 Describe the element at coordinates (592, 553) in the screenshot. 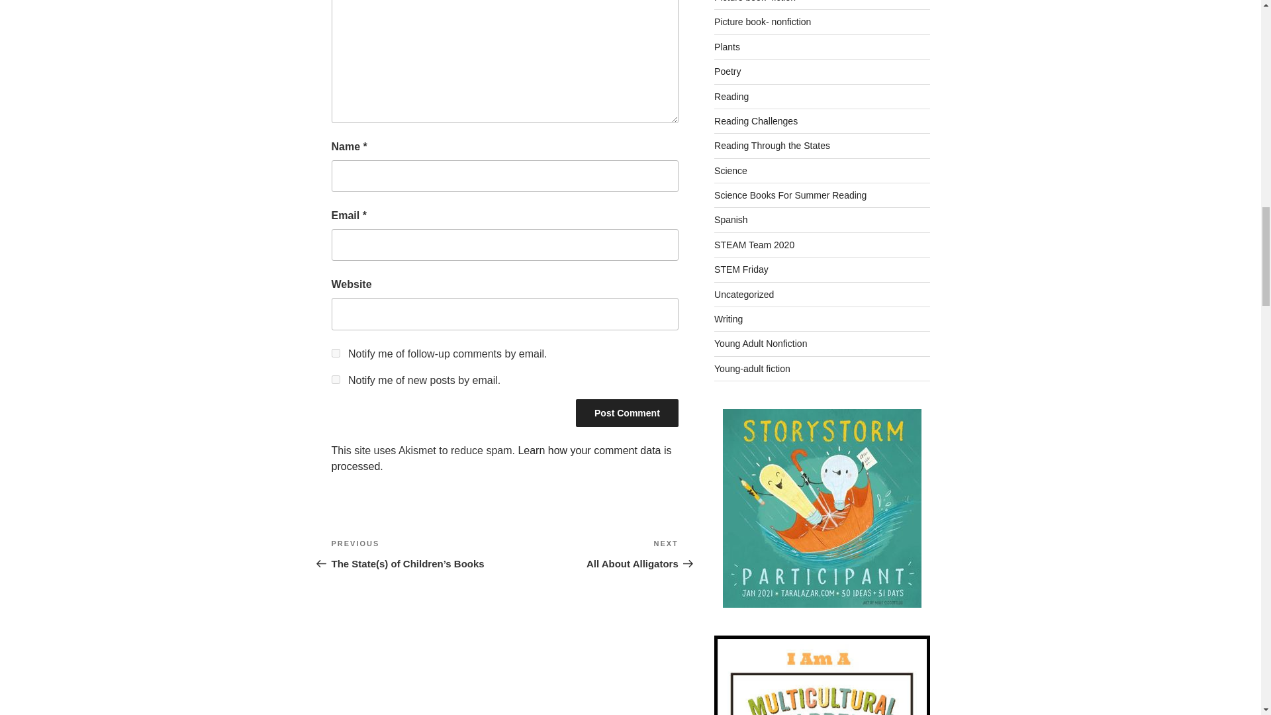

I see `Learn how your comment data is processed` at that location.